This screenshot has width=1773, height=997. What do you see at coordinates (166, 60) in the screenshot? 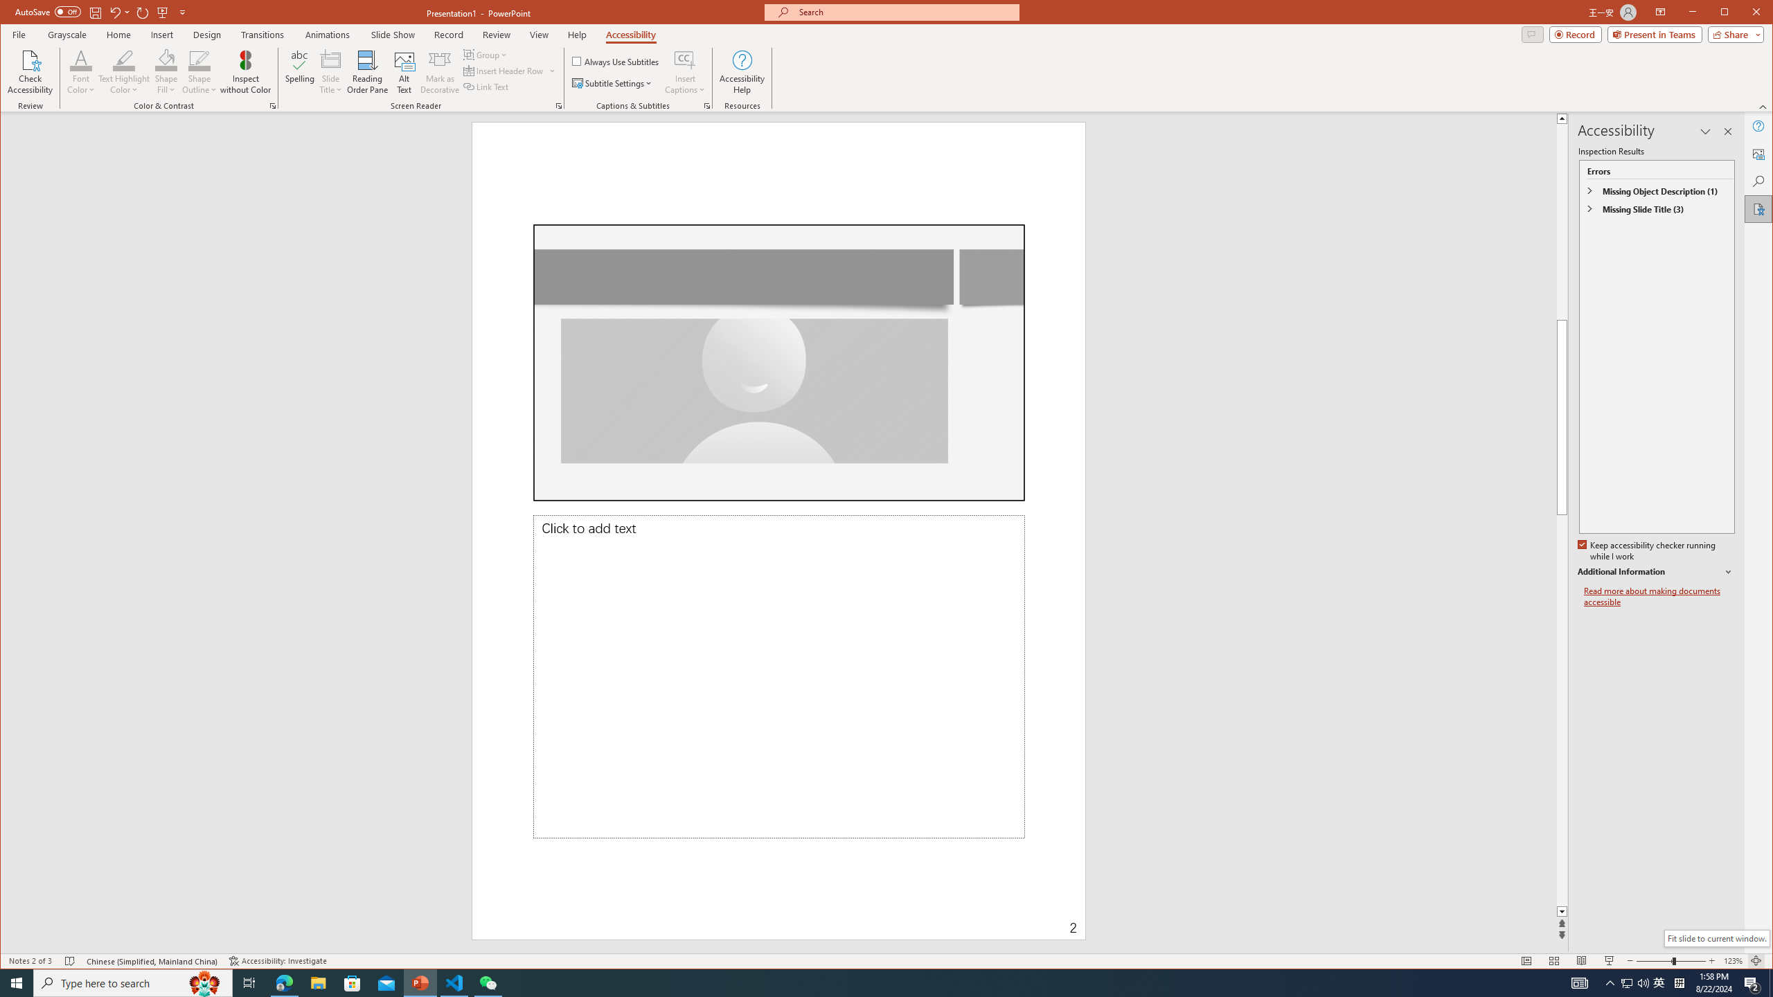
I see `Shape Fill Orange, Accent 2` at bounding box center [166, 60].